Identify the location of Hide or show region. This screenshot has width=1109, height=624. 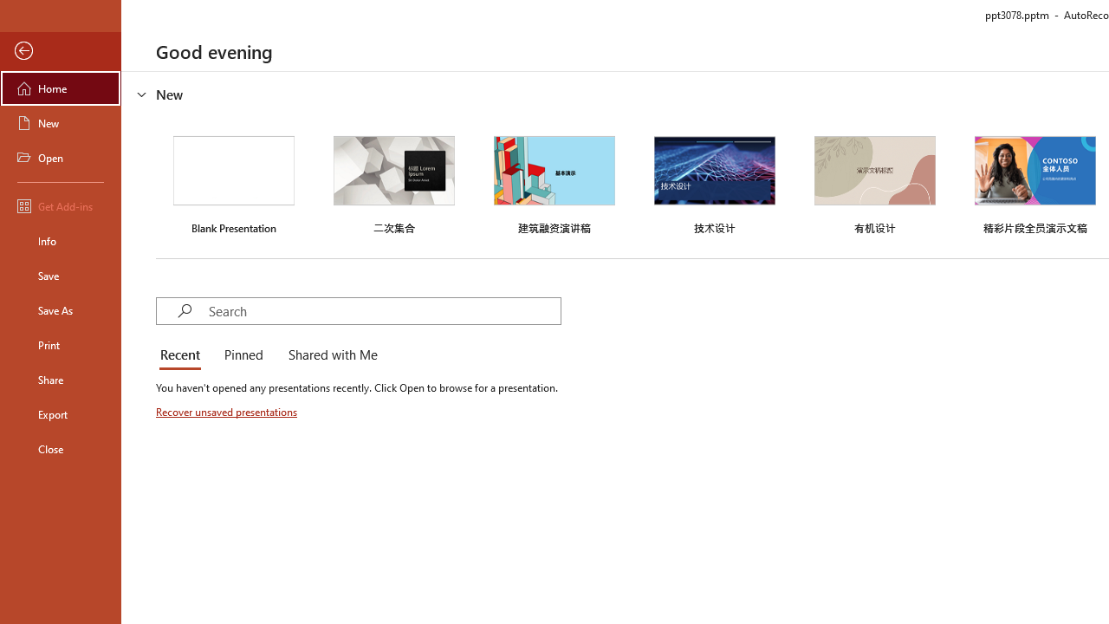
(142, 94).